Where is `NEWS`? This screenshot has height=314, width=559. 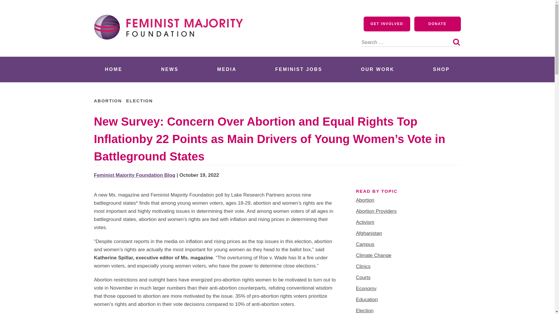 NEWS is located at coordinates (169, 69).